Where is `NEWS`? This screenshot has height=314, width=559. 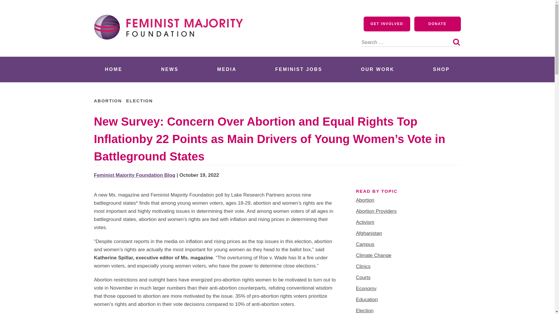 NEWS is located at coordinates (169, 69).